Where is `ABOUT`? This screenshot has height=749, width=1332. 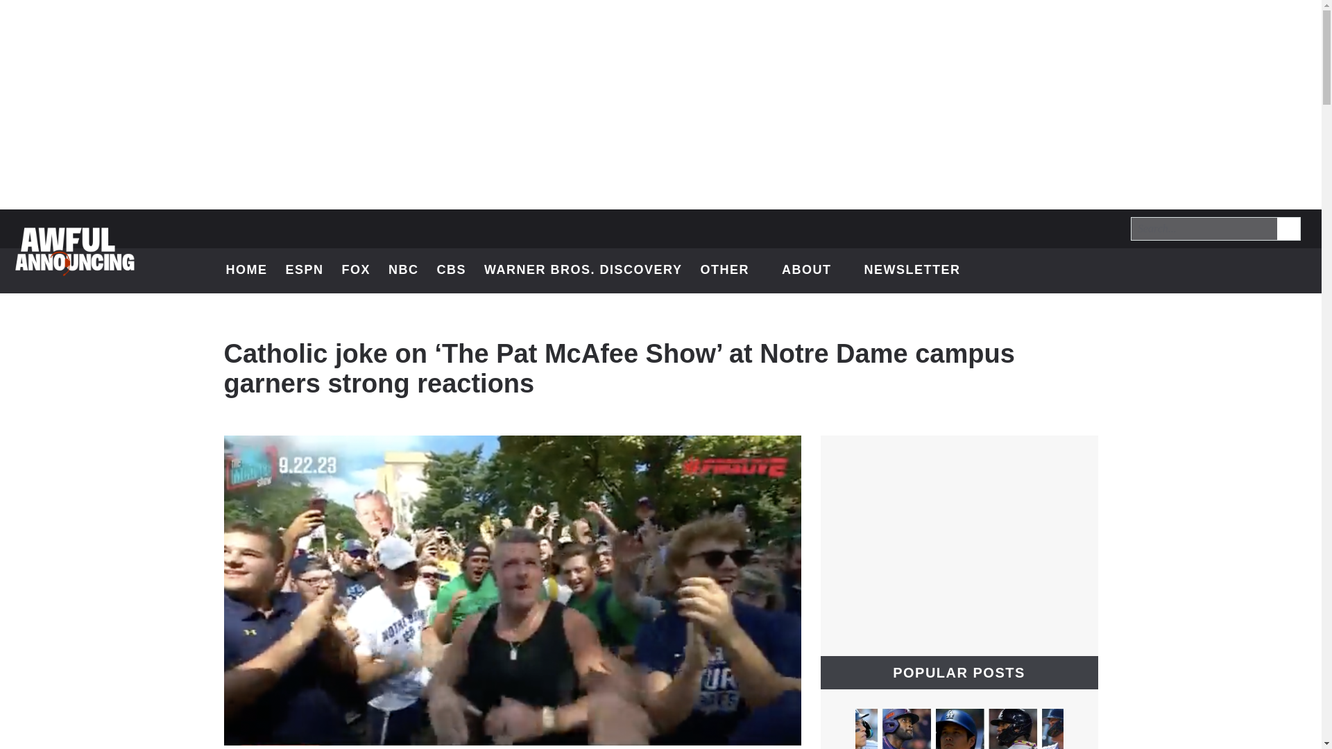
ABOUT is located at coordinates (731, 270).